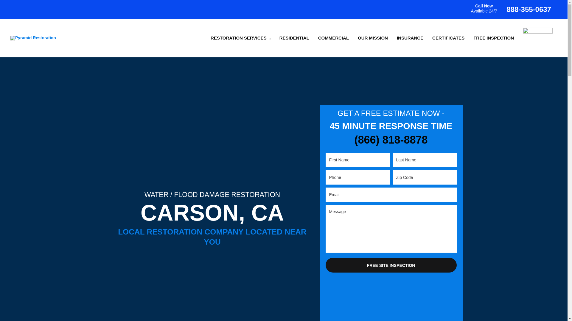 The image size is (572, 321). What do you see at coordinates (240, 38) in the screenshot?
I see `RESTORATION SERVICES` at bounding box center [240, 38].